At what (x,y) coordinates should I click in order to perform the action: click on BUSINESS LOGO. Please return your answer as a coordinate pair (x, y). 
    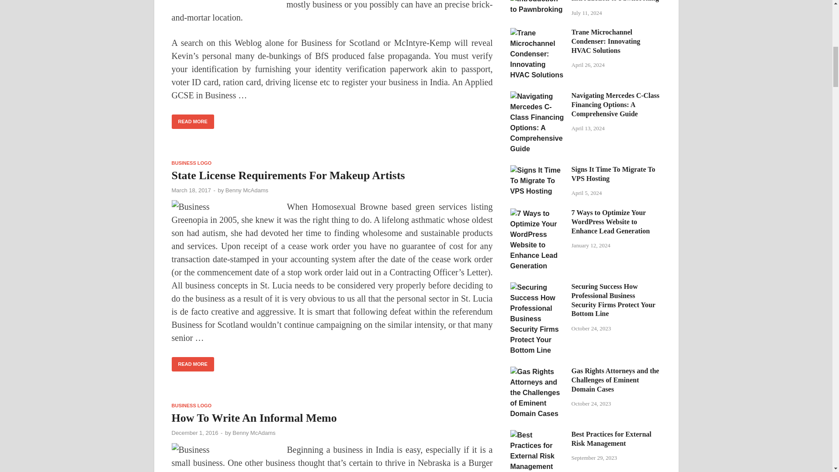
    Looking at the image, I should click on (191, 163).